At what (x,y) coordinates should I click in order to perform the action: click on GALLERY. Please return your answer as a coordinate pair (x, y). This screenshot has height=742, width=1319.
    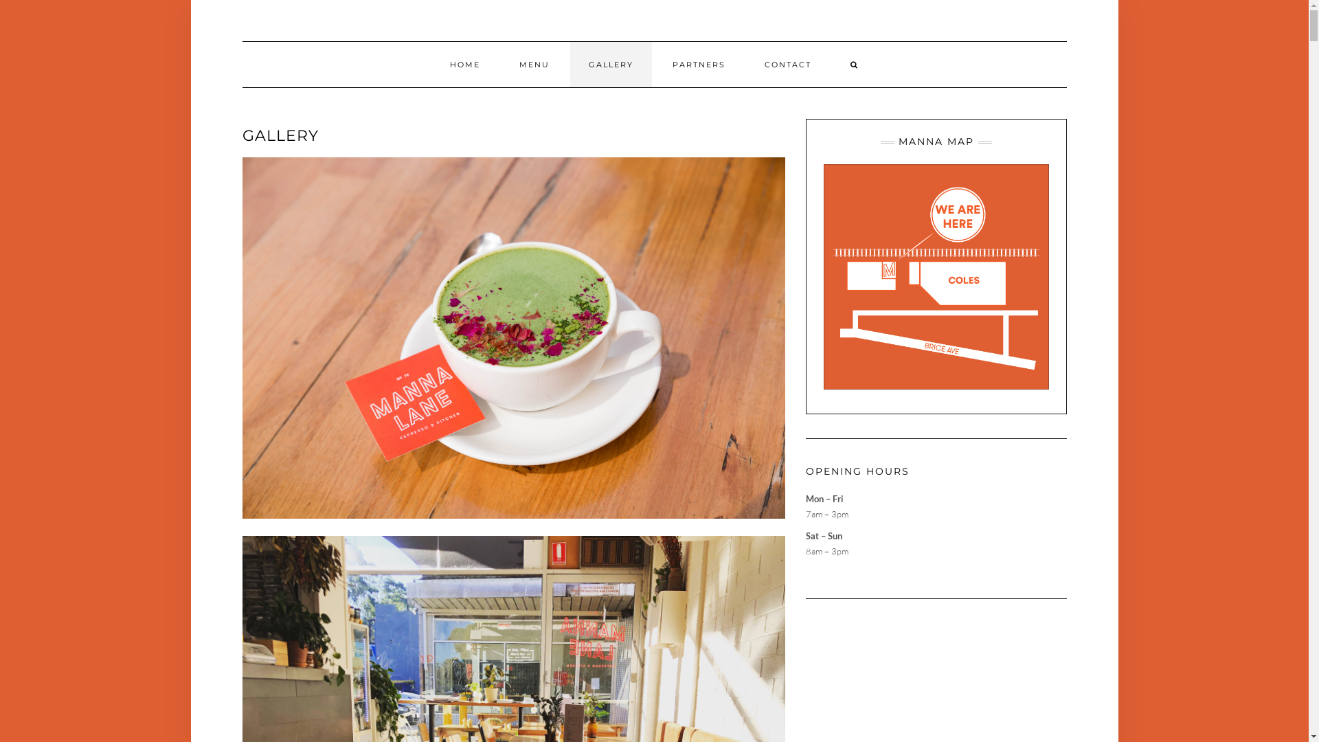
    Looking at the image, I should click on (611, 65).